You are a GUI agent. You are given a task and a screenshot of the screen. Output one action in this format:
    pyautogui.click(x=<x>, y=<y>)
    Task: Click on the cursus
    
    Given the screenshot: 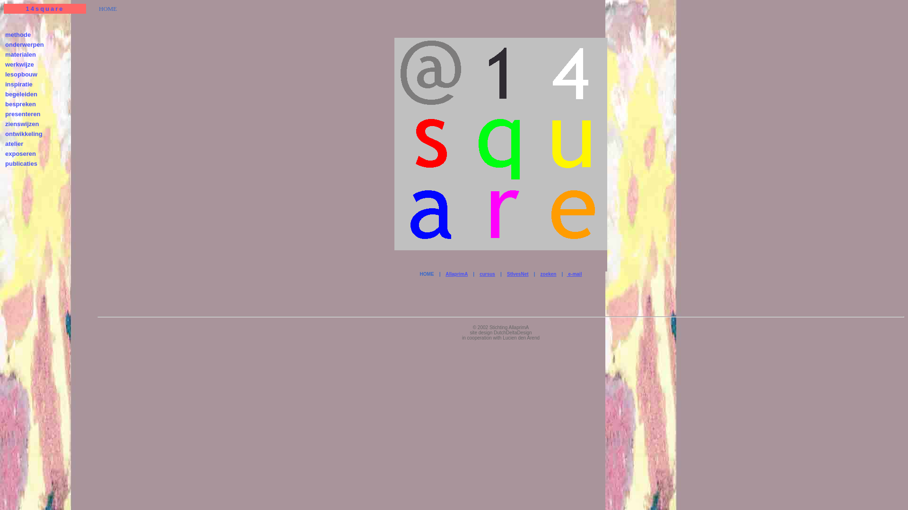 What is the action you would take?
    pyautogui.click(x=487, y=274)
    